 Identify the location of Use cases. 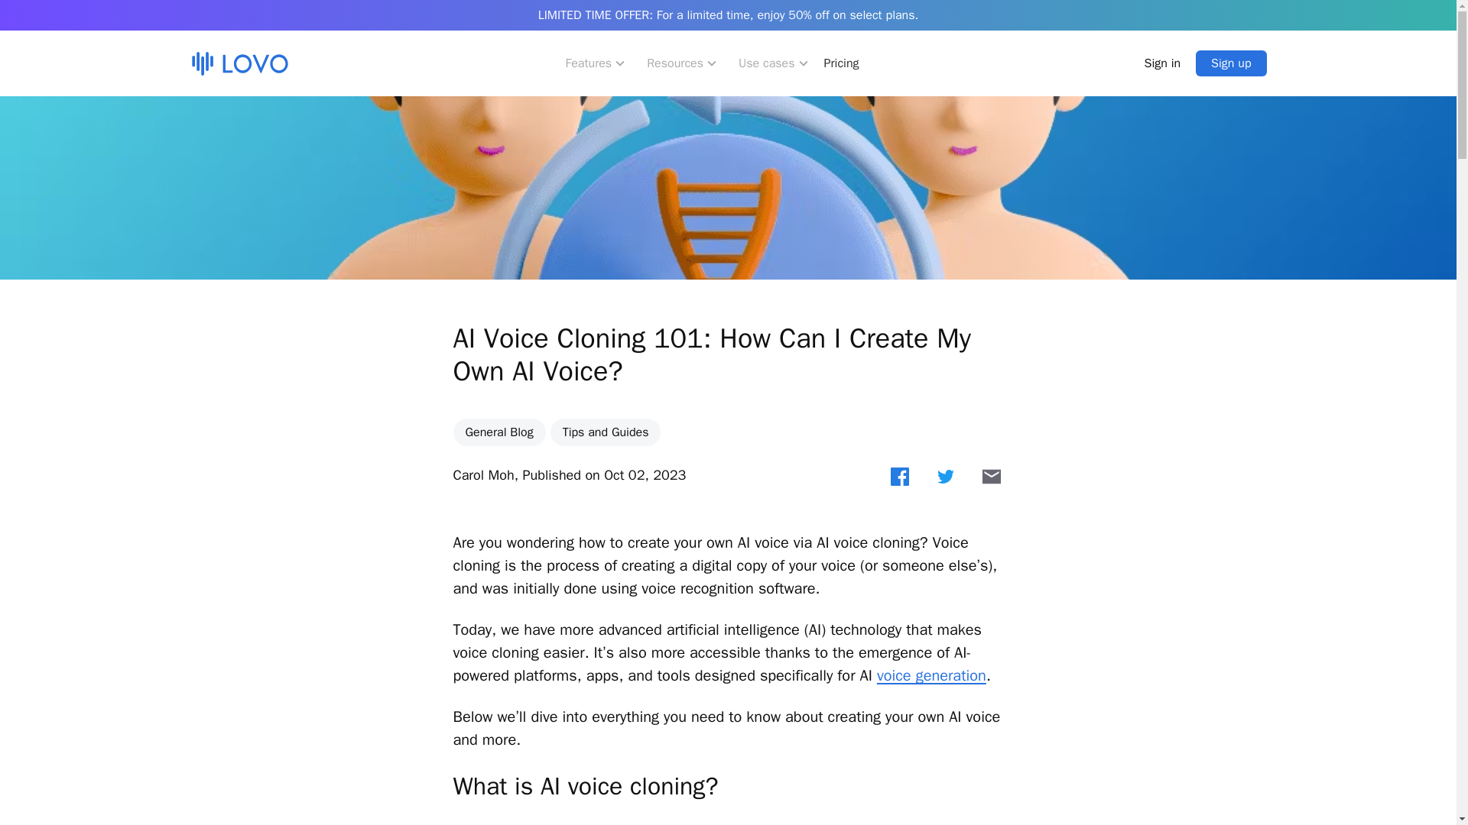
(775, 63).